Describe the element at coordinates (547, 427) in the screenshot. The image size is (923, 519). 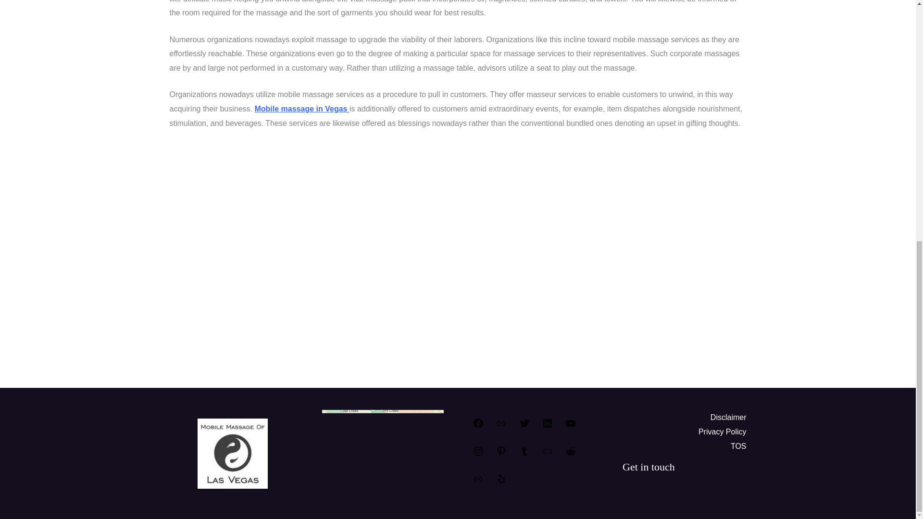
I see `LinkedIn` at that location.